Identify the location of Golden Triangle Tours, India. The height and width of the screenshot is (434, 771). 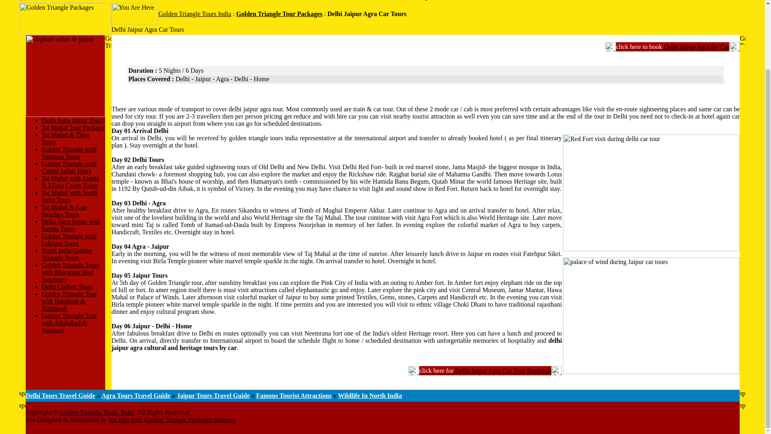
(97, 412).